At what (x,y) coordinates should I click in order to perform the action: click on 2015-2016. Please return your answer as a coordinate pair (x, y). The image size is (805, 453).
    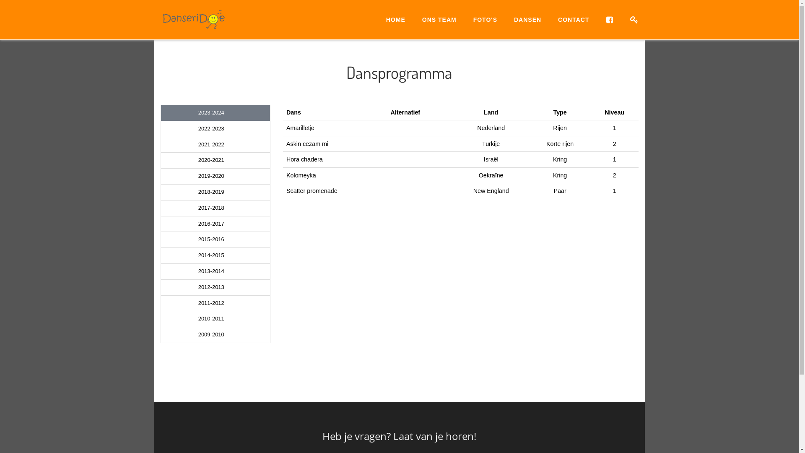
    Looking at the image, I should click on (216, 240).